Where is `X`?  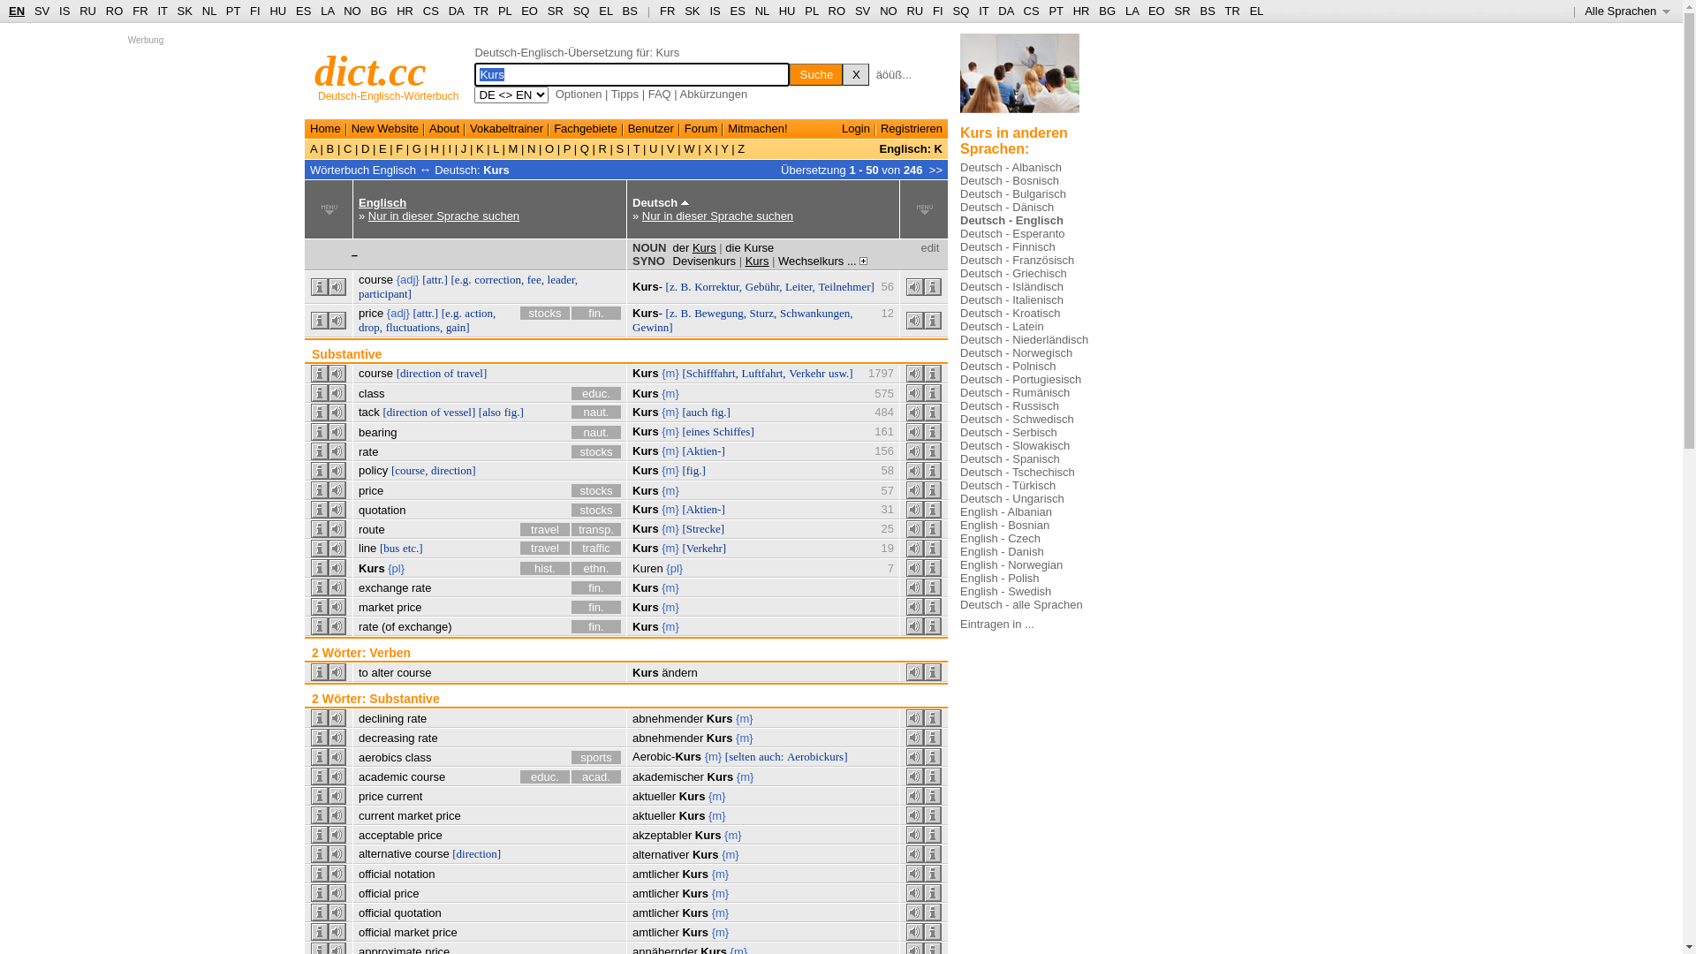
X is located at coordinates (708, 148).